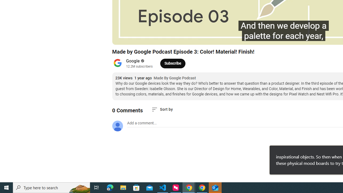 Image resolution: width=343 pixels, height=193 pixels. Describe the element at coordinates (117, 126) in the screenshot. I see `Default profile photo` at that location.